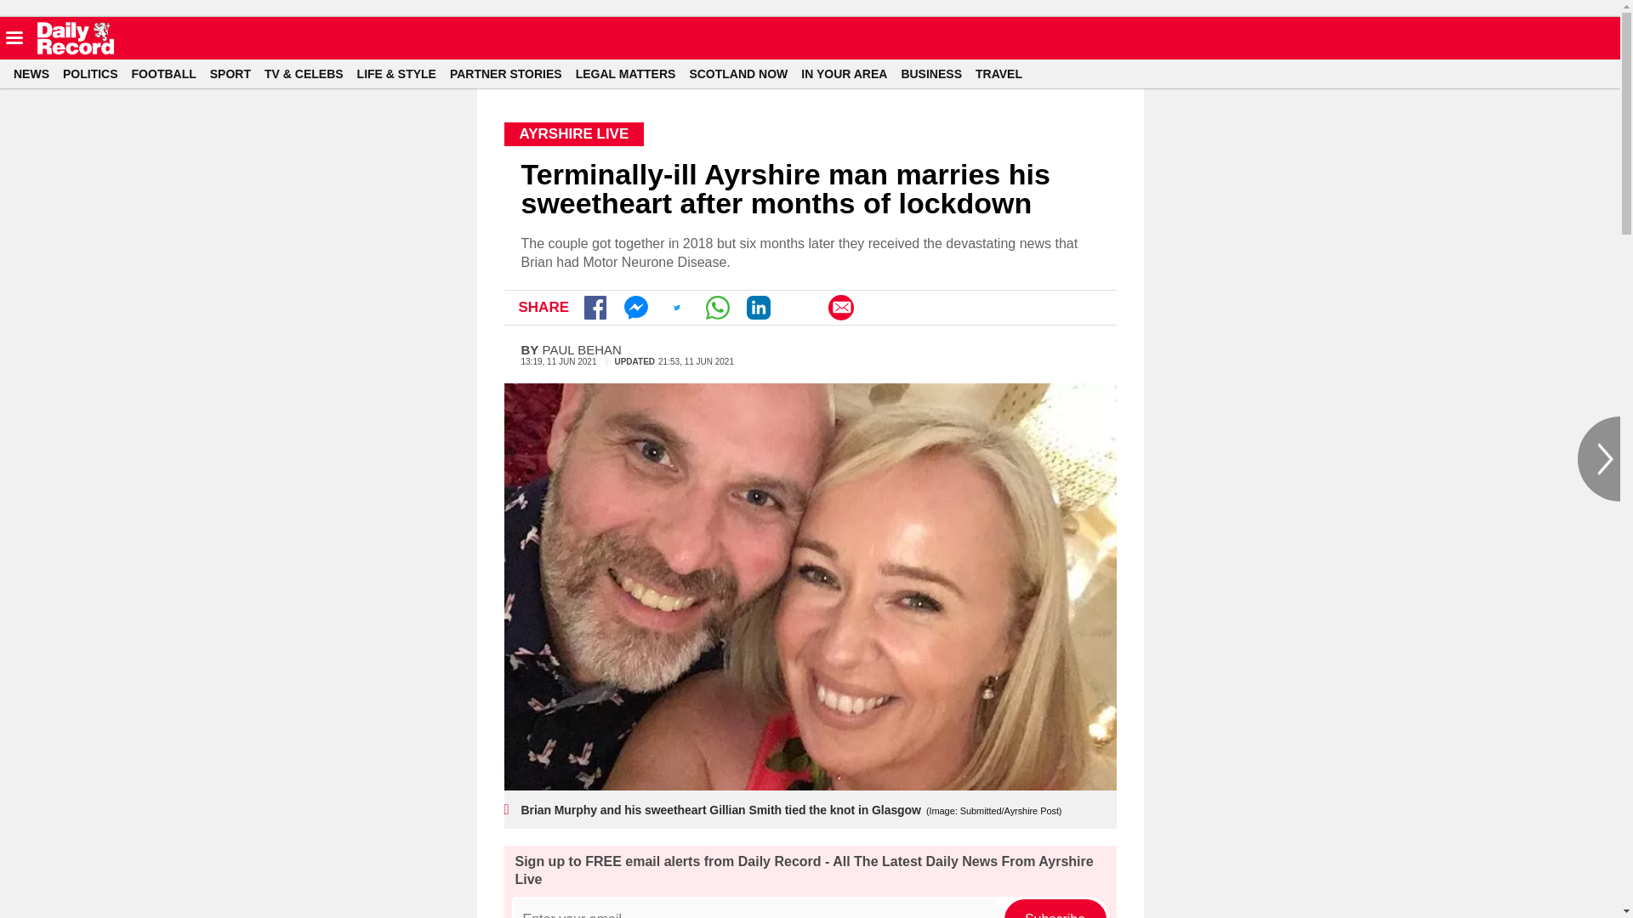 This screenshot has height=918, width=1633. What do you see at coordinates (513, 73) in the screenshot?
I see `PARTNER STORIES` at bounding box center [513, 73].